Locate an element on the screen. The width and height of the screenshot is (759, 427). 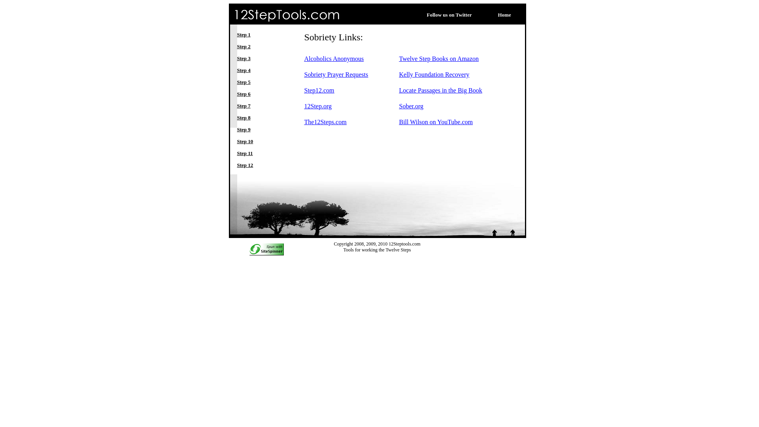
Step 4 is located at coordinates (244, 70).